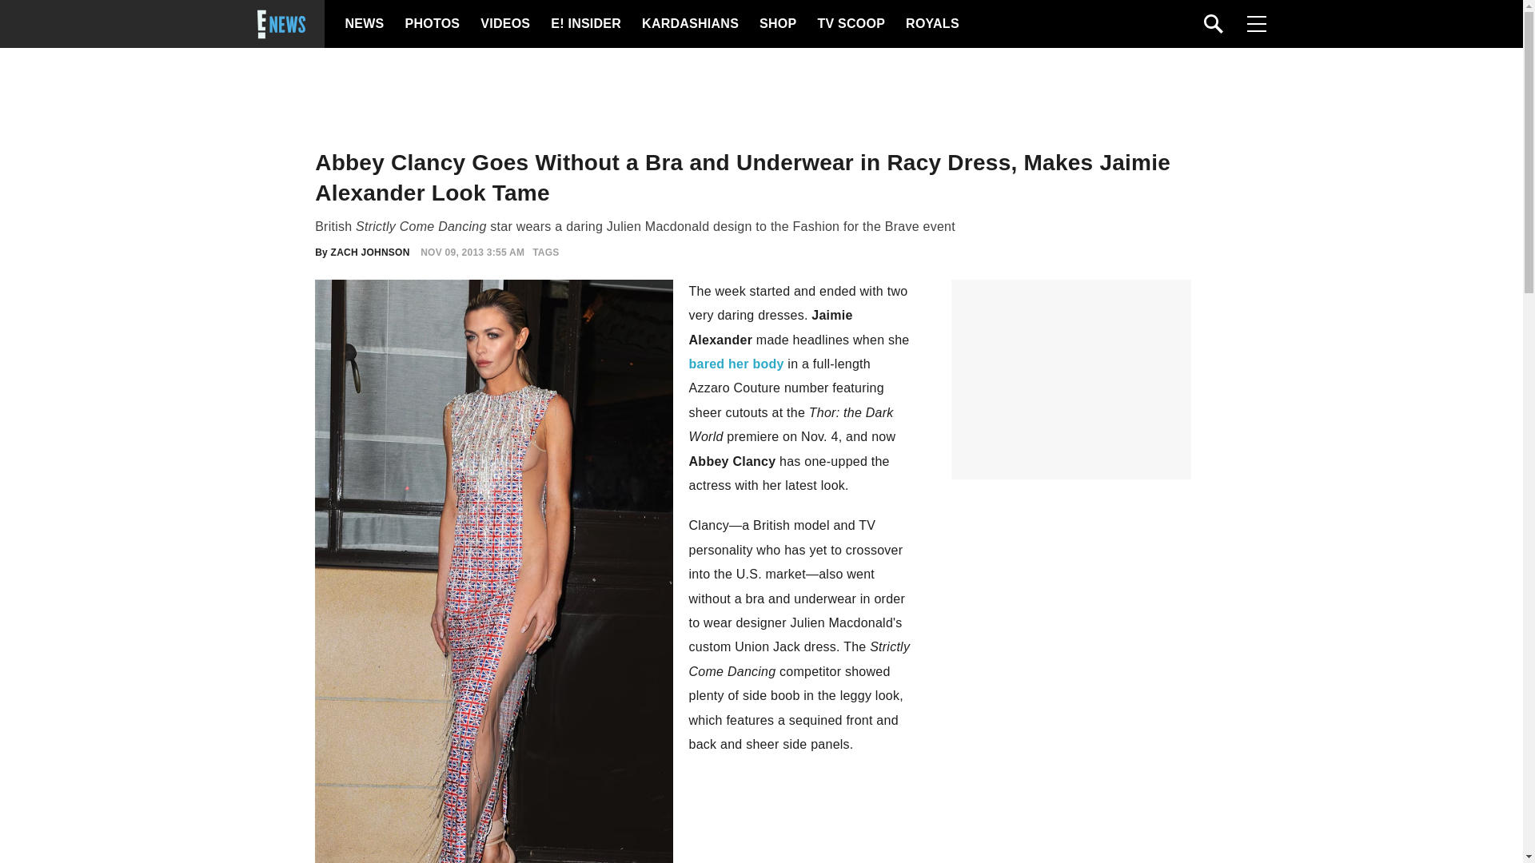  I want to click on PHOTOS, so click(430, 24).